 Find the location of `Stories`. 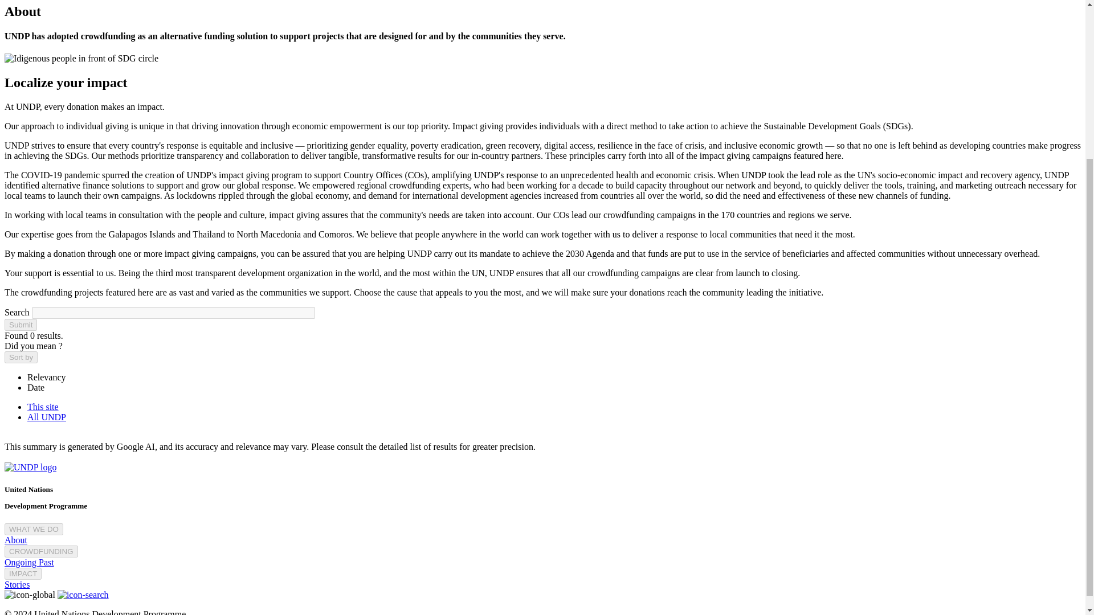

Stories is located at coordinates (17, 584).